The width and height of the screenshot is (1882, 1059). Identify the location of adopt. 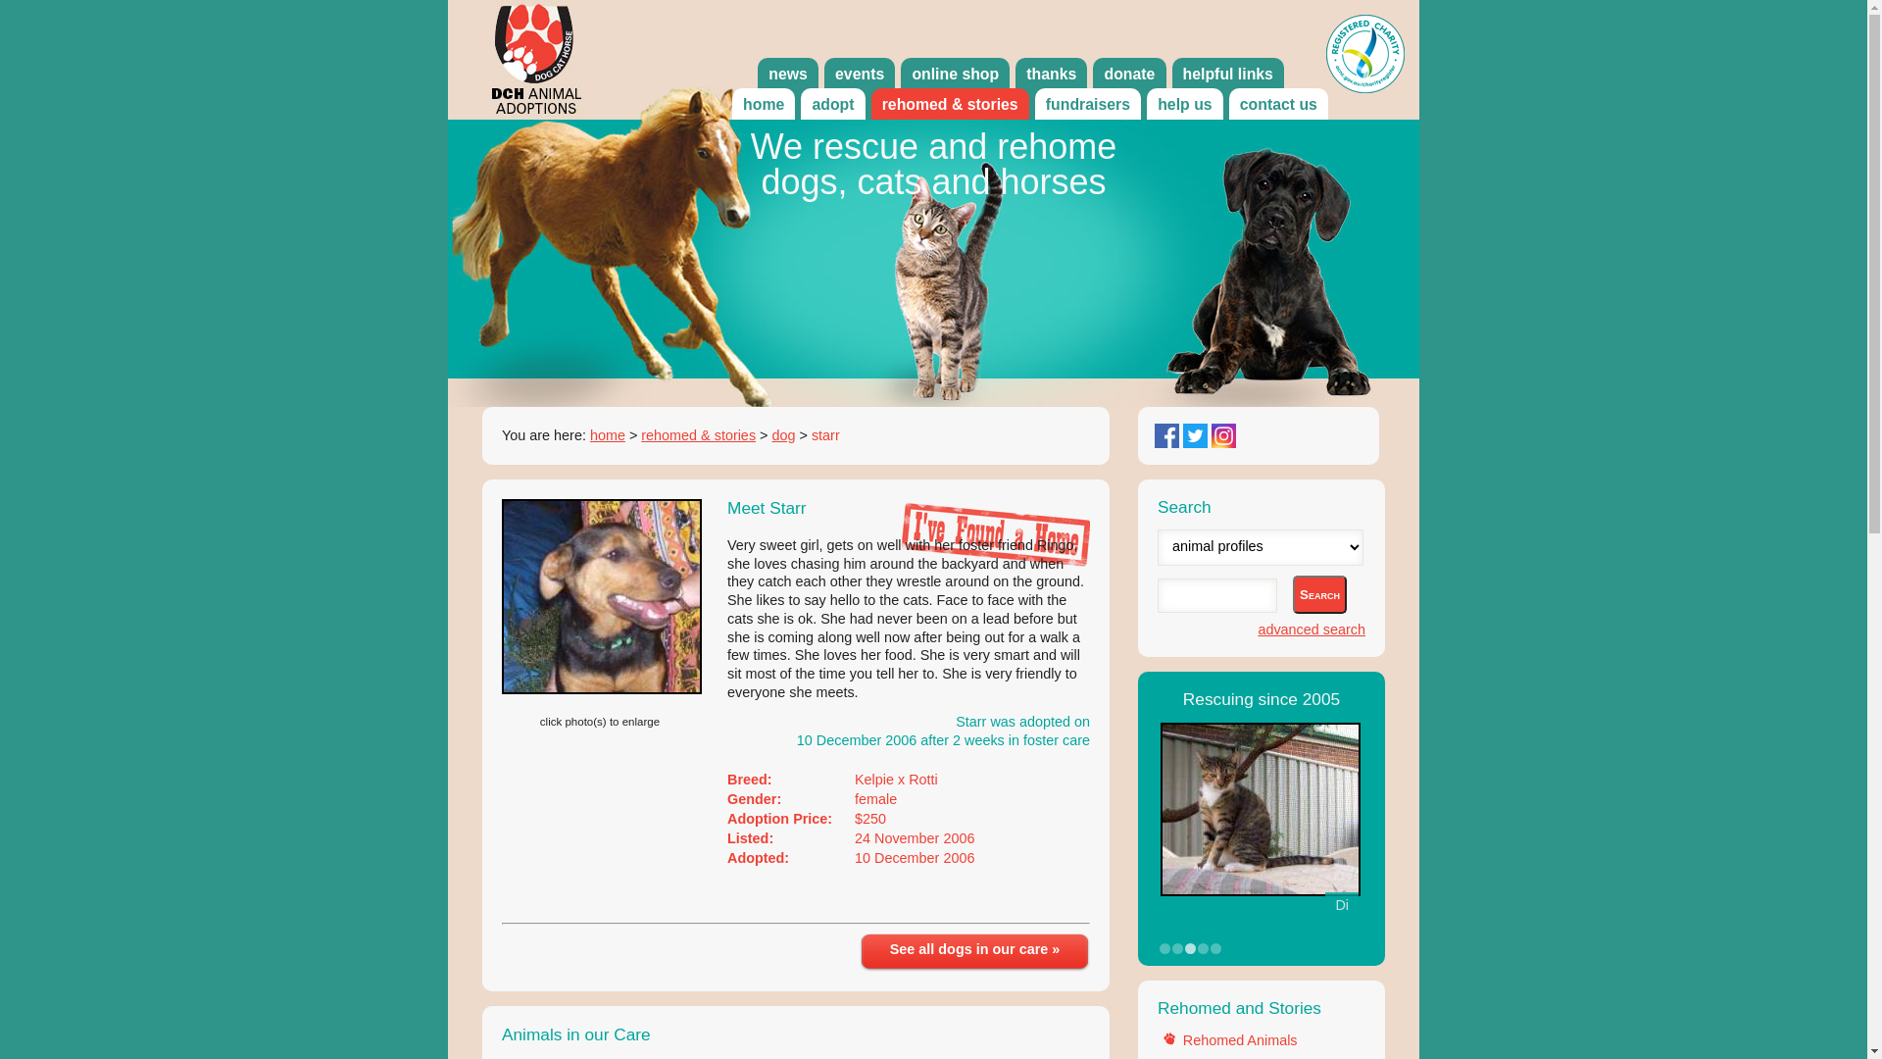
(833, 105).